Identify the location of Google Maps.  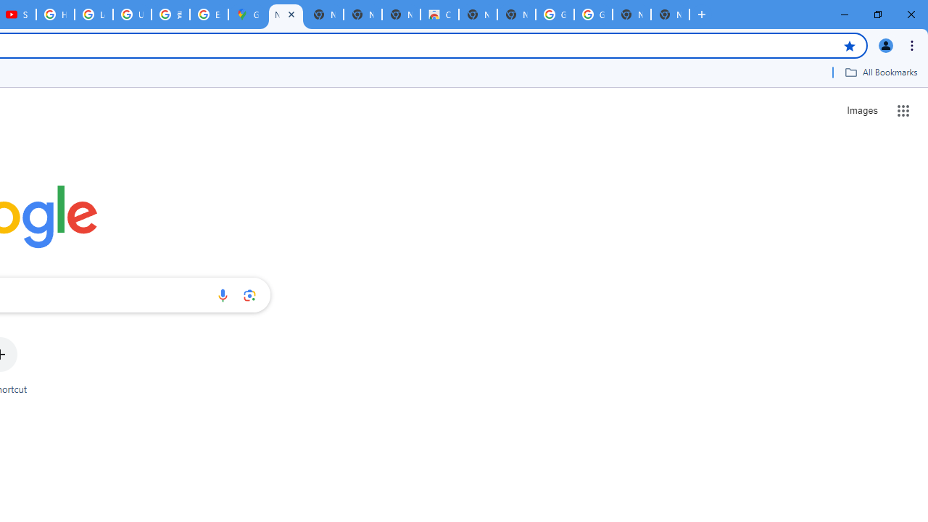
(247, 14).